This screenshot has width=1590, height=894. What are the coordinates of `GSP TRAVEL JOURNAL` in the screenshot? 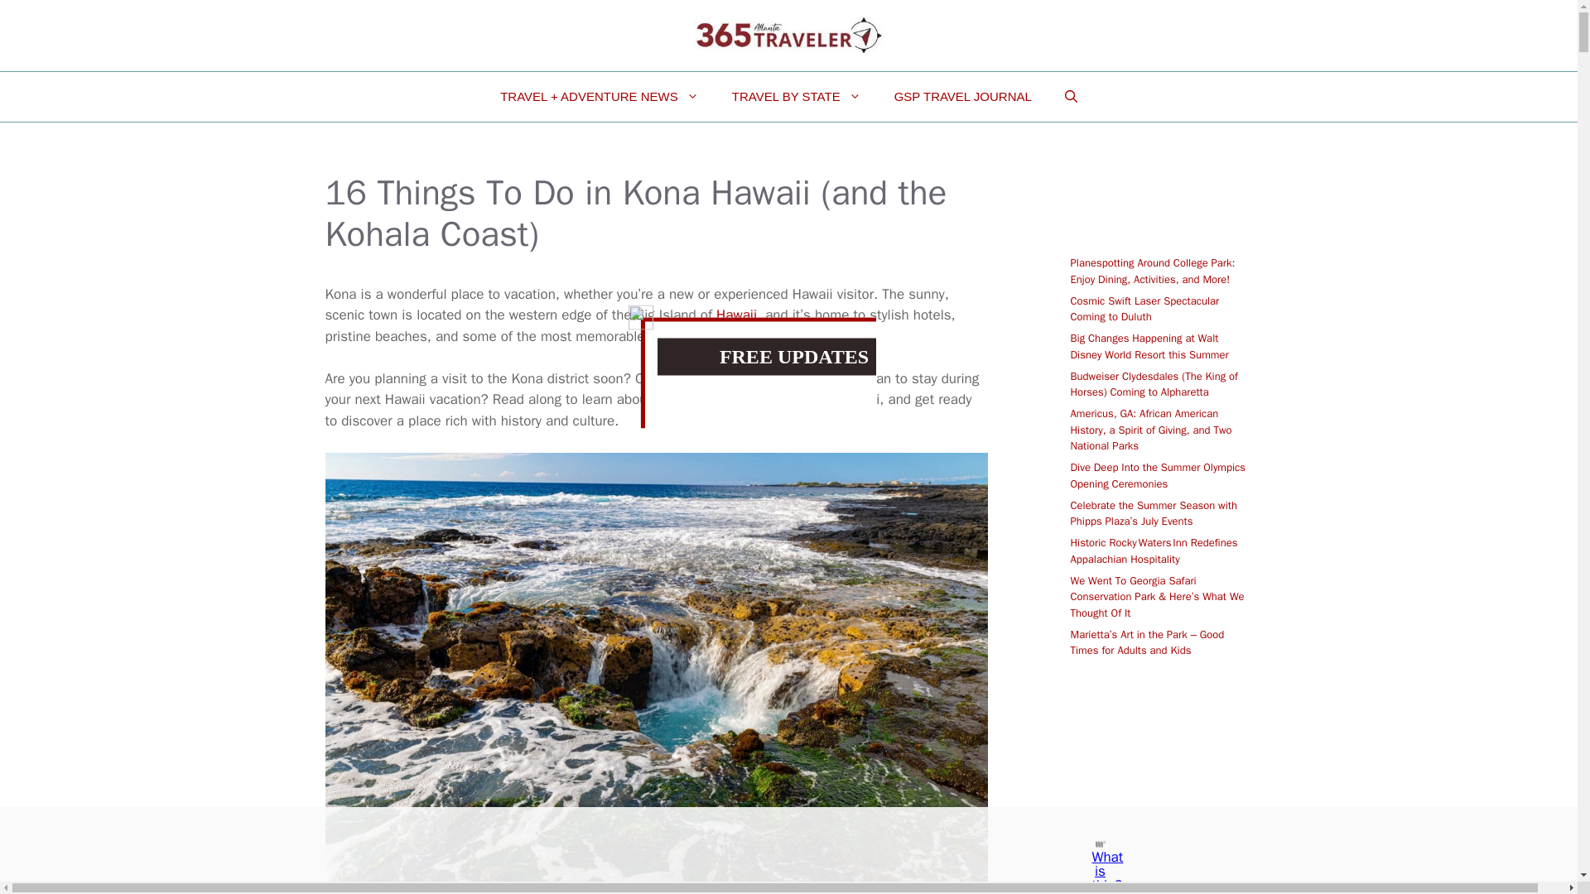 It's located at (962, 96).